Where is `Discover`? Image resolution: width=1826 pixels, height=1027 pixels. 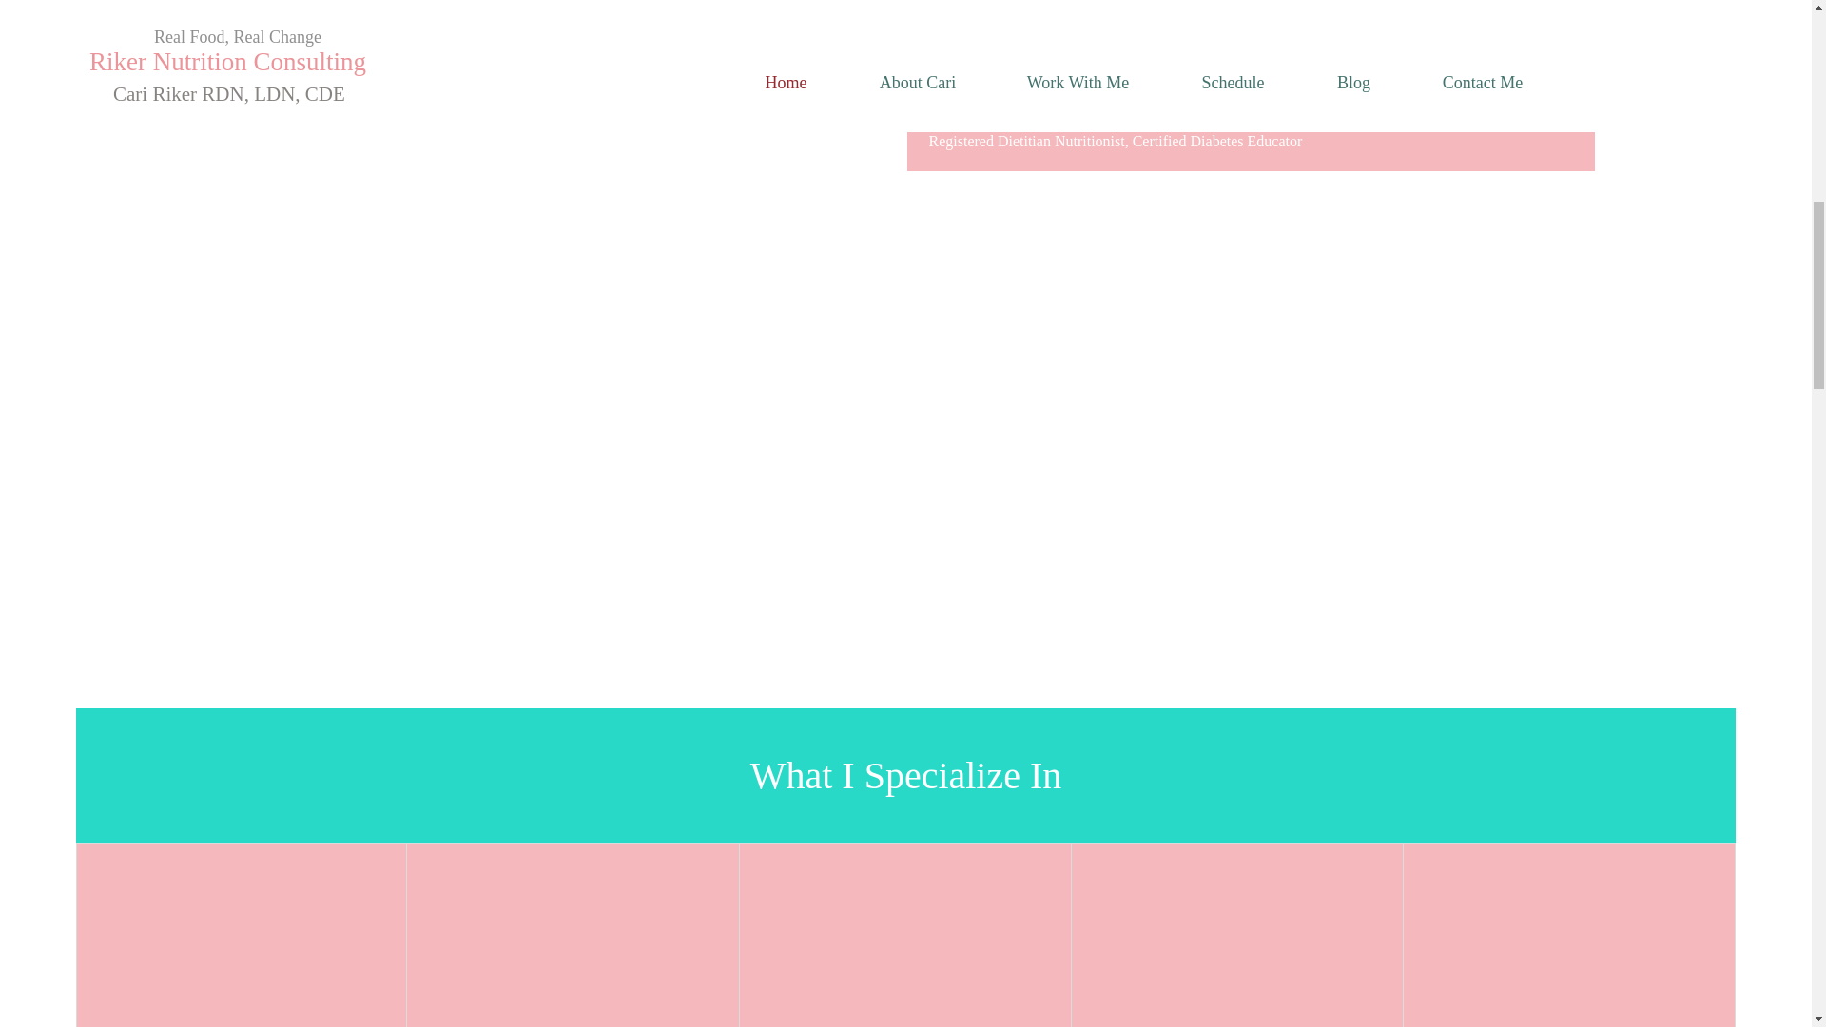
Discover is located at coordinates (529, 38).